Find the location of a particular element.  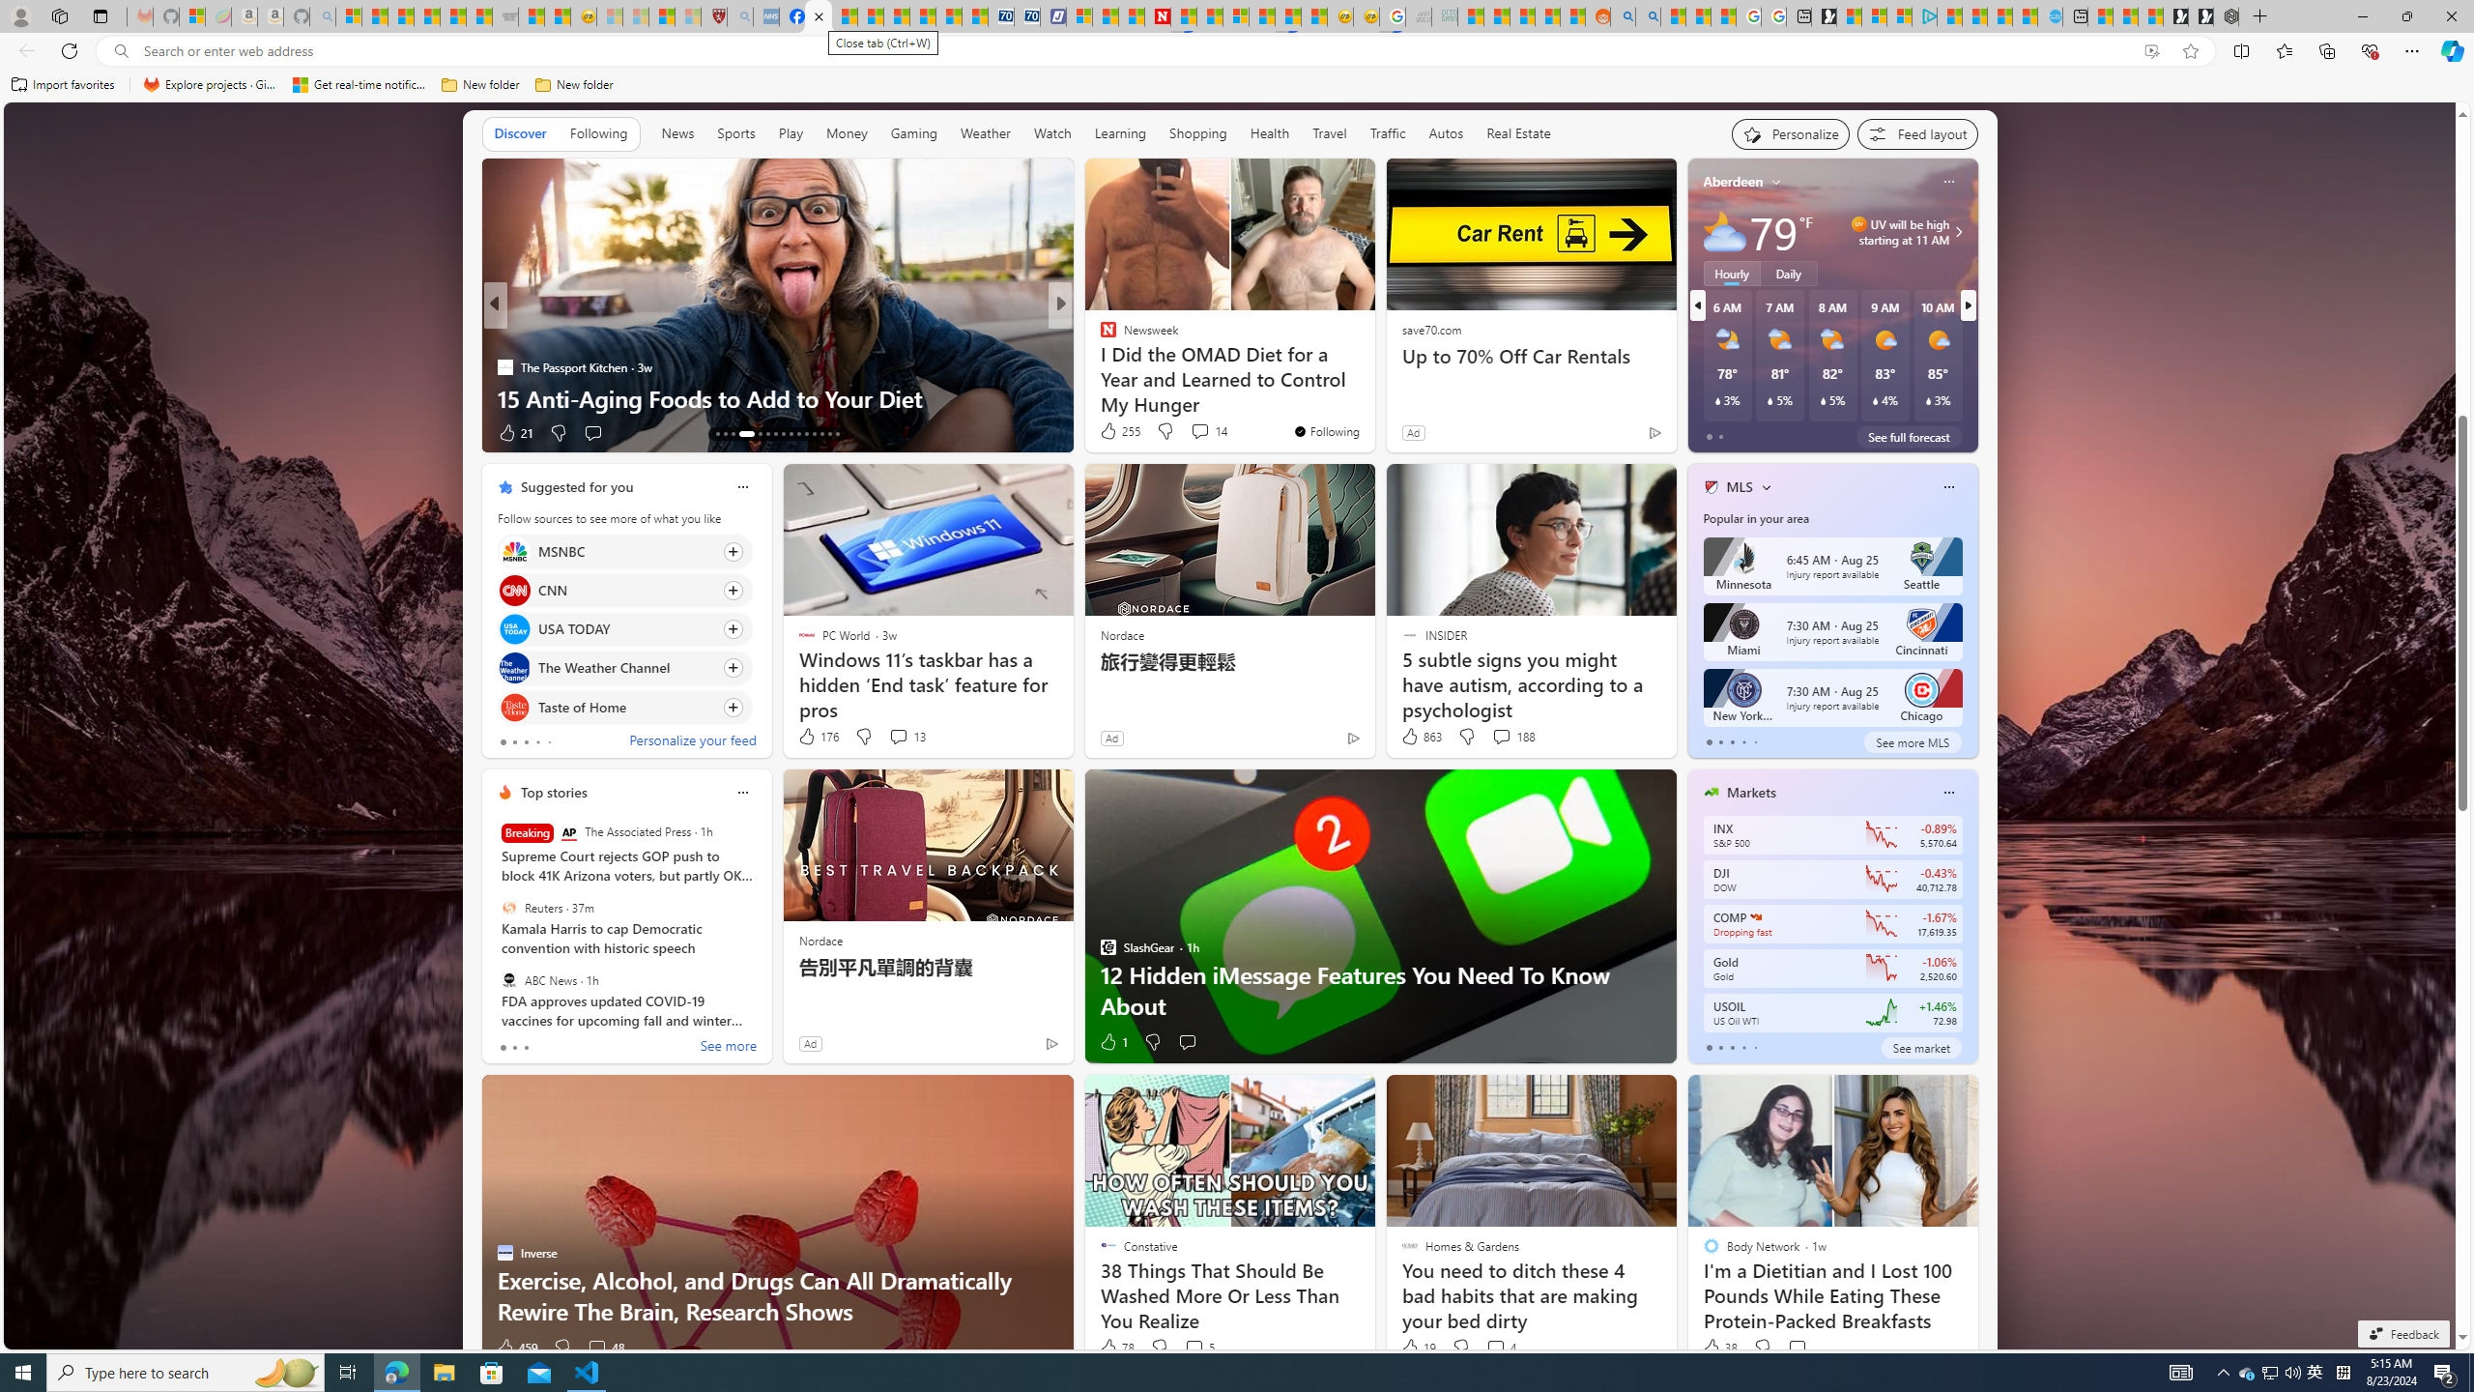

Gaming is located at coordinates (914, 134).